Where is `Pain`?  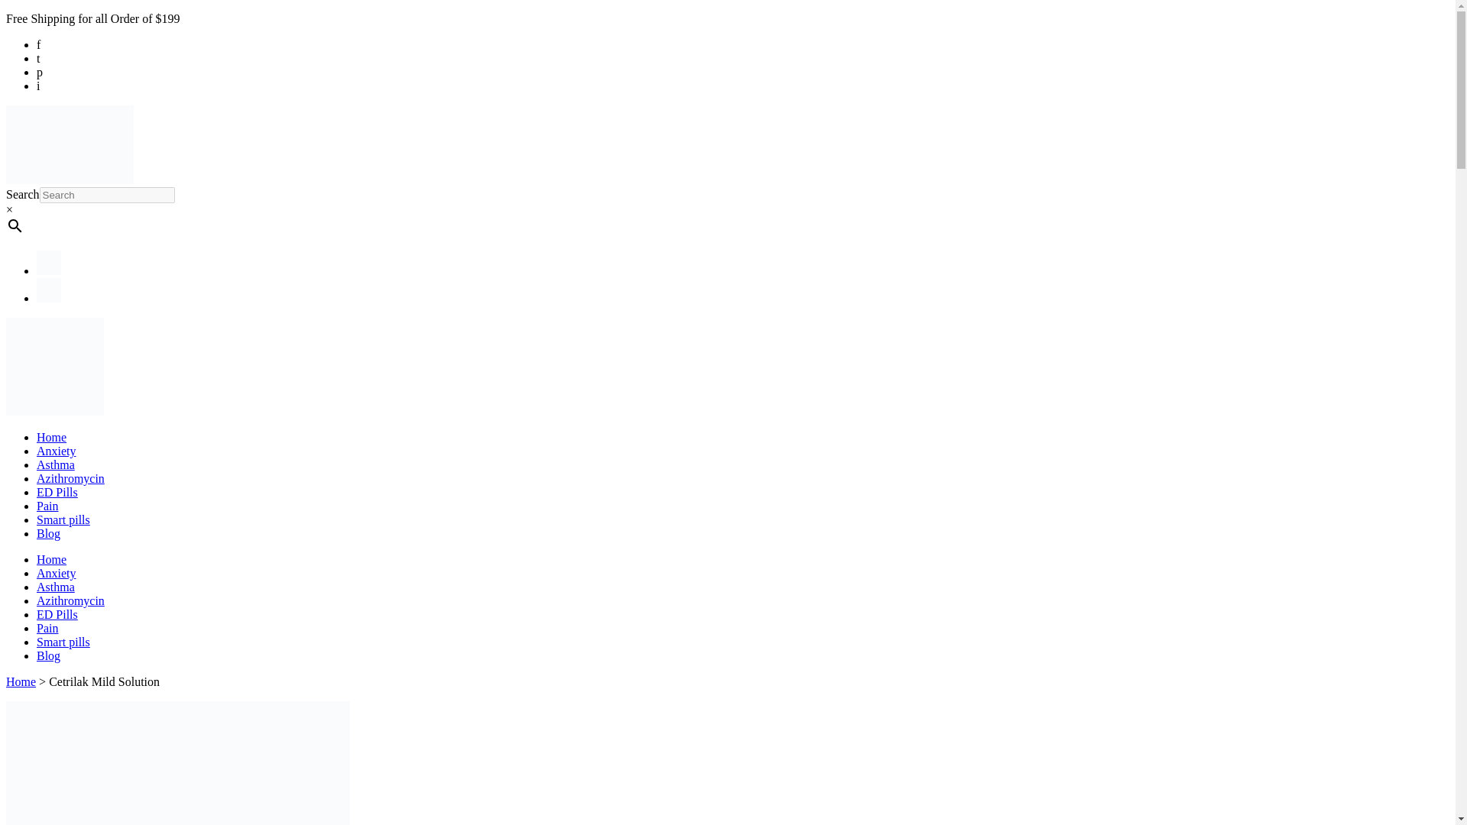 Pain is located at coordinates (47, 628).